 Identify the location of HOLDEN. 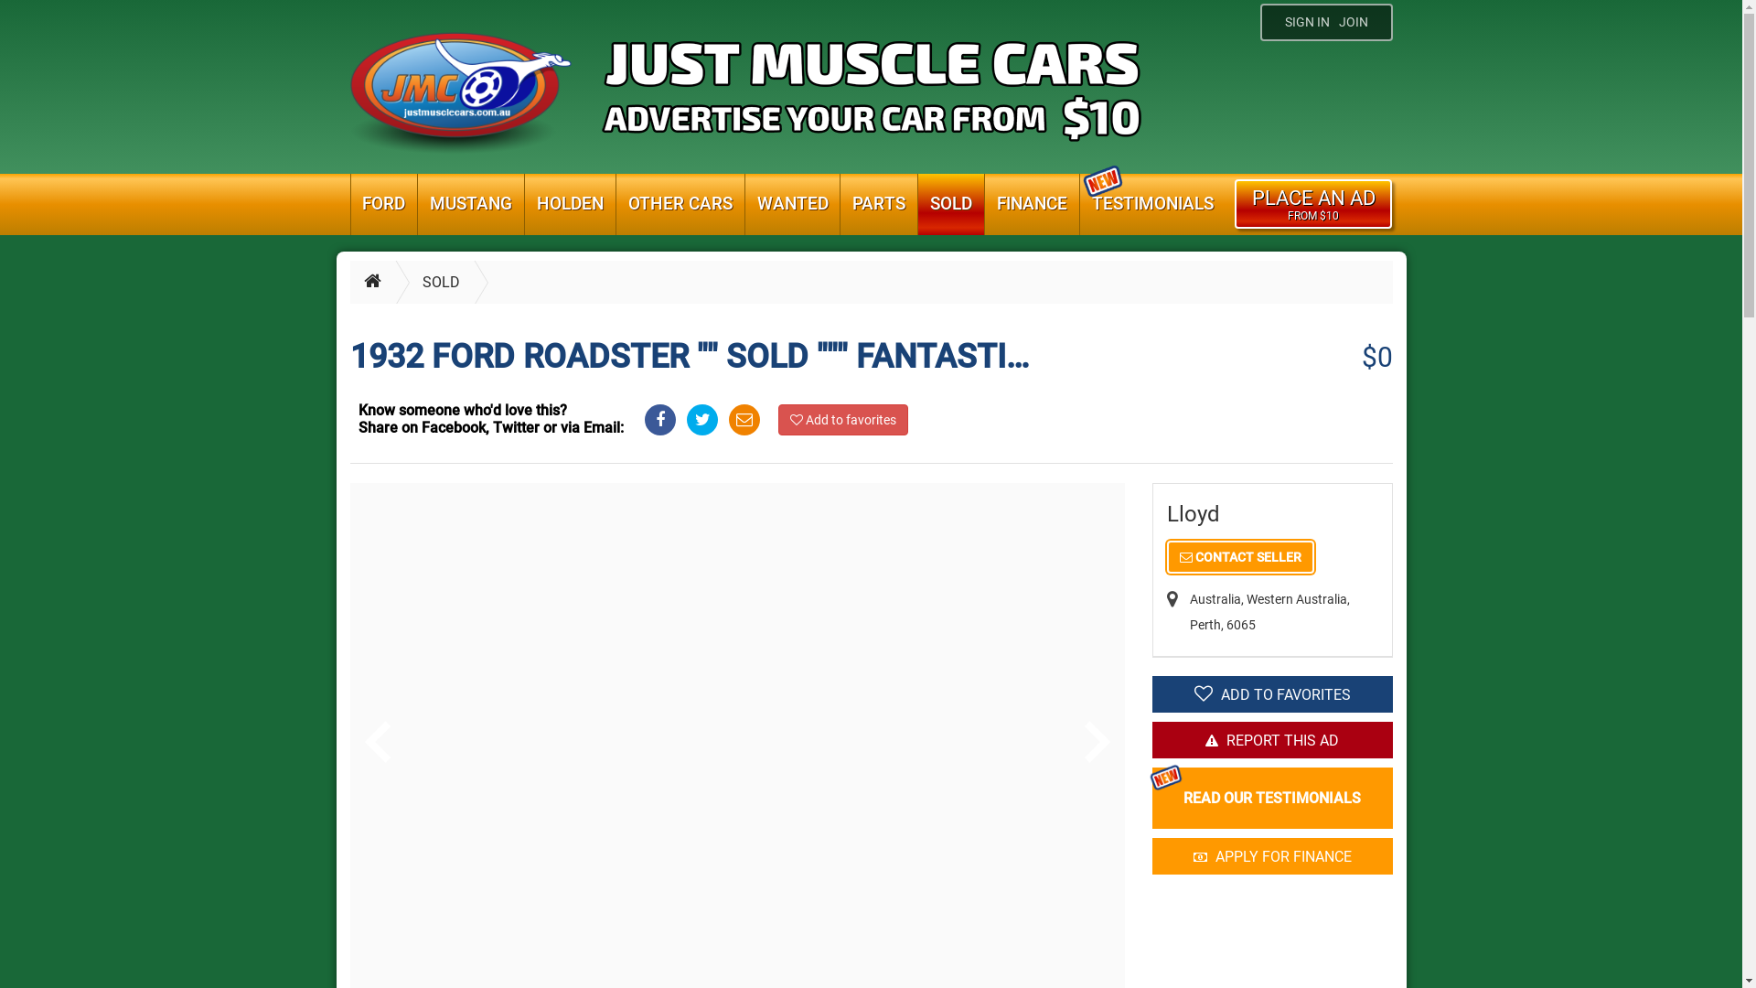
(571, 205).